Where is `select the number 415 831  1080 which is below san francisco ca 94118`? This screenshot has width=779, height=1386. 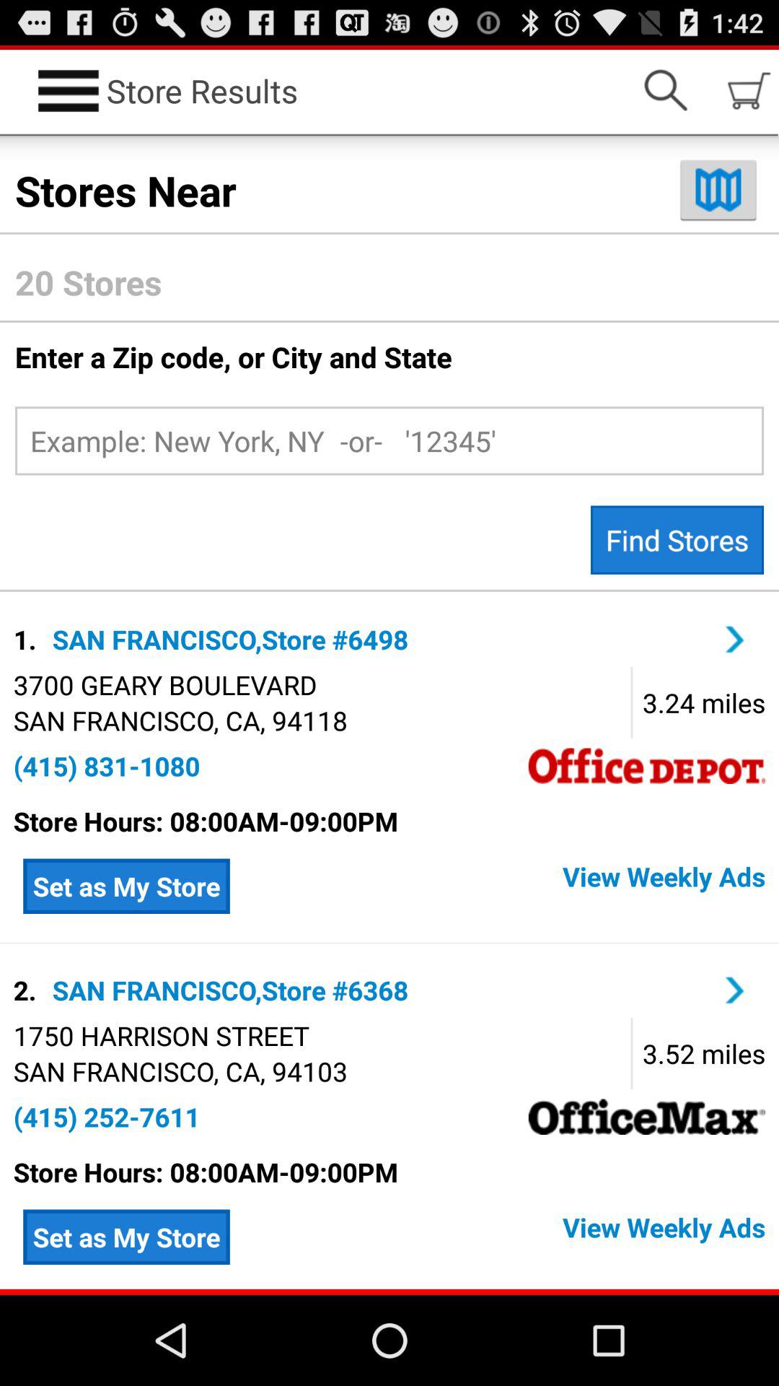 select the number 415 831  1080 which is below san francisco ca 94118 is located at coordinates (107, 766).